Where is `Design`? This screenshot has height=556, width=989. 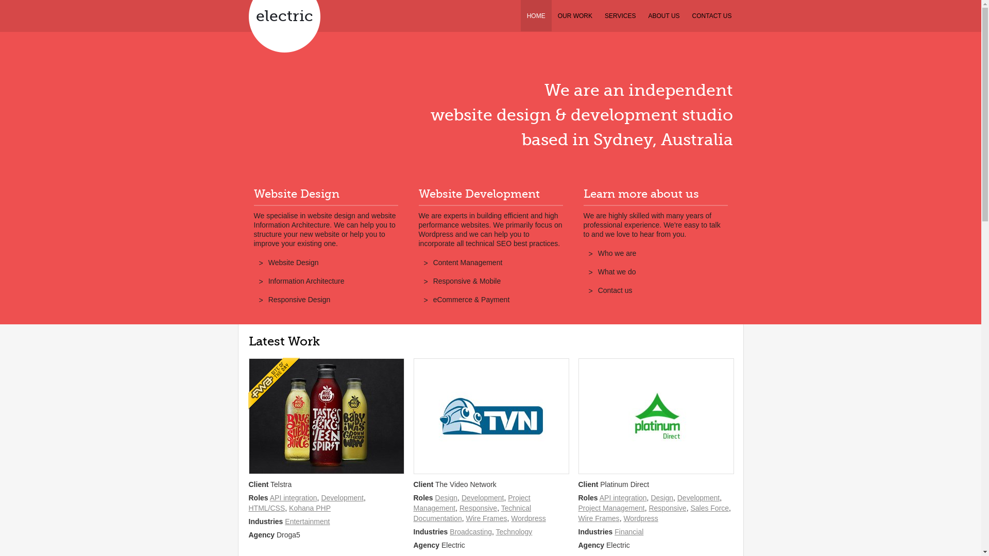 Design is located at coordinates (662, 498).